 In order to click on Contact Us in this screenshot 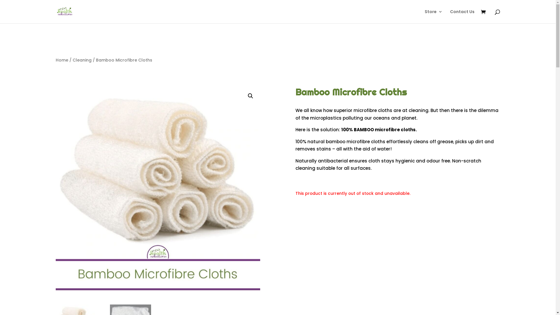, I will do `click(462, 16)`.